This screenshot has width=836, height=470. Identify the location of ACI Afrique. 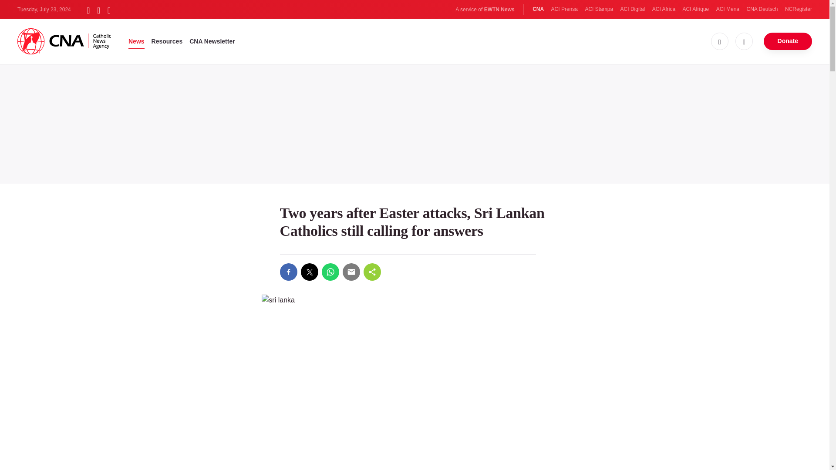
(696, 9).